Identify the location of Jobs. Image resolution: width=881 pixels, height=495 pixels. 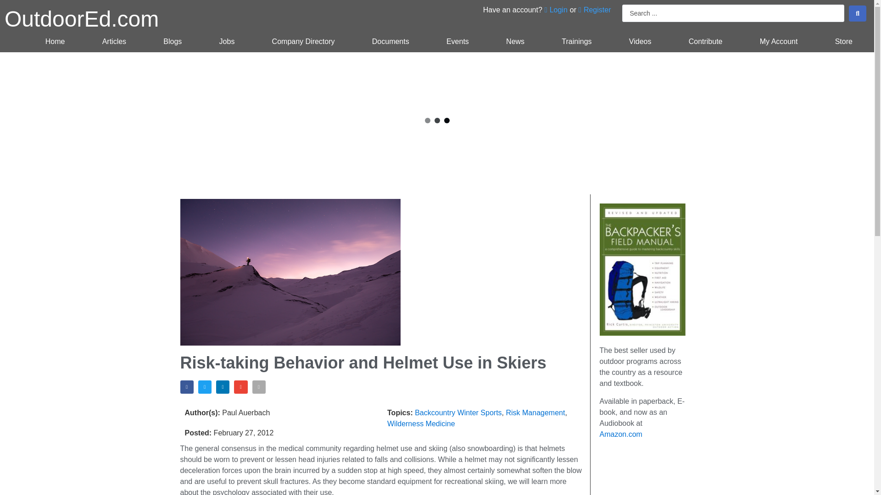
(227, 42).